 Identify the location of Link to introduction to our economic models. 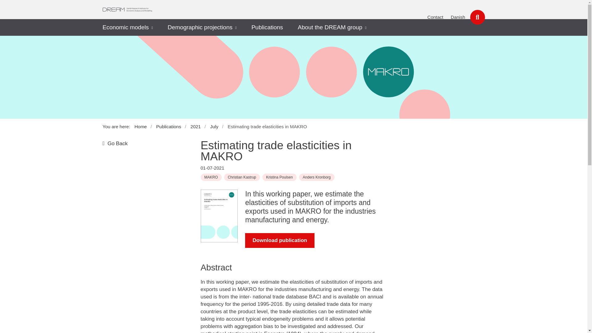
(125, 27).